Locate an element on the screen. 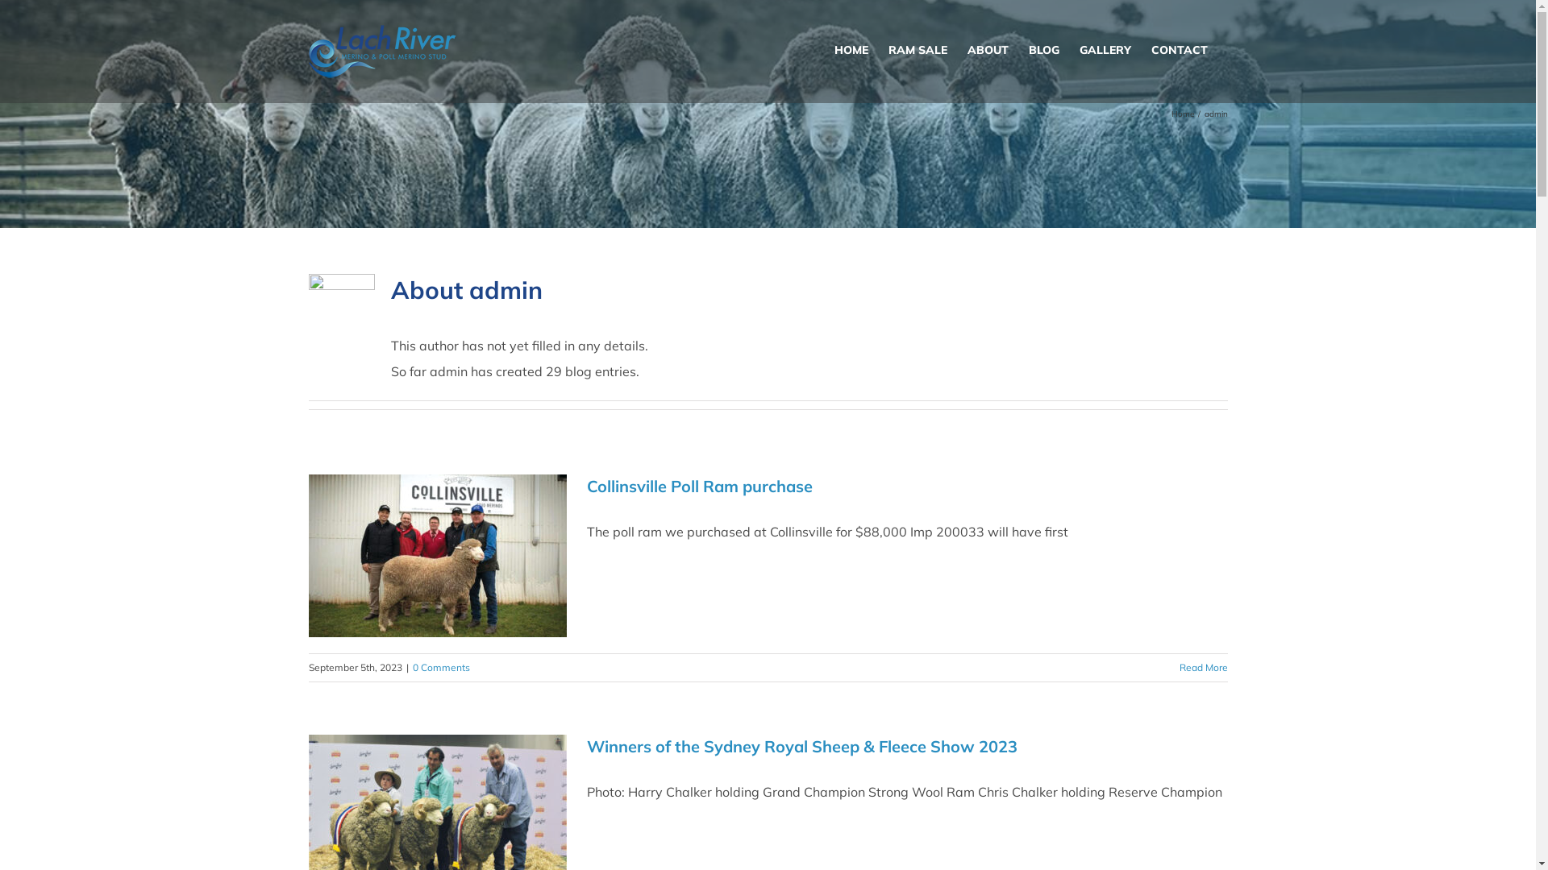 This screenshot has width=1548, height=870. Read More is located at coordinates (1203, 667).